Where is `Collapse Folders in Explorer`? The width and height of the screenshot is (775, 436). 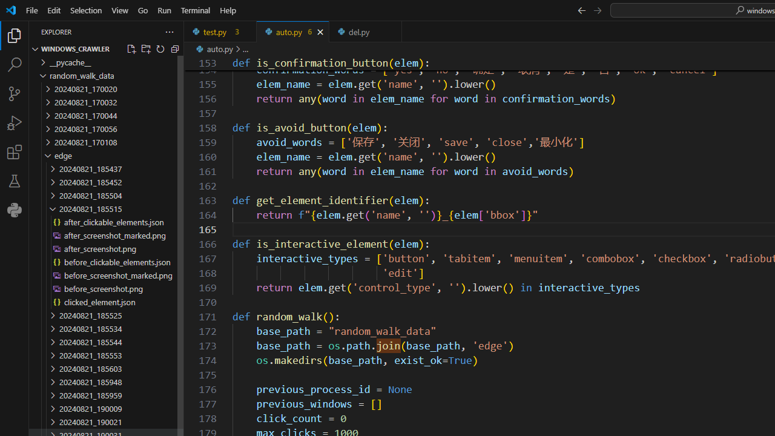 Collapse Folders in Explorer is located at coordinates (175, 48).